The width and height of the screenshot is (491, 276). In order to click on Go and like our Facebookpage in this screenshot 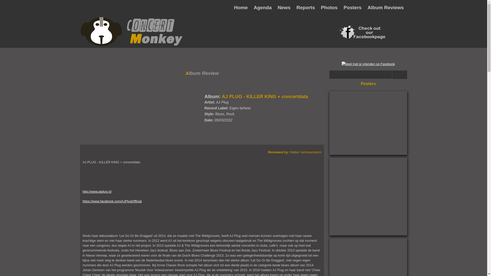, I will do `click(363, 39)`.